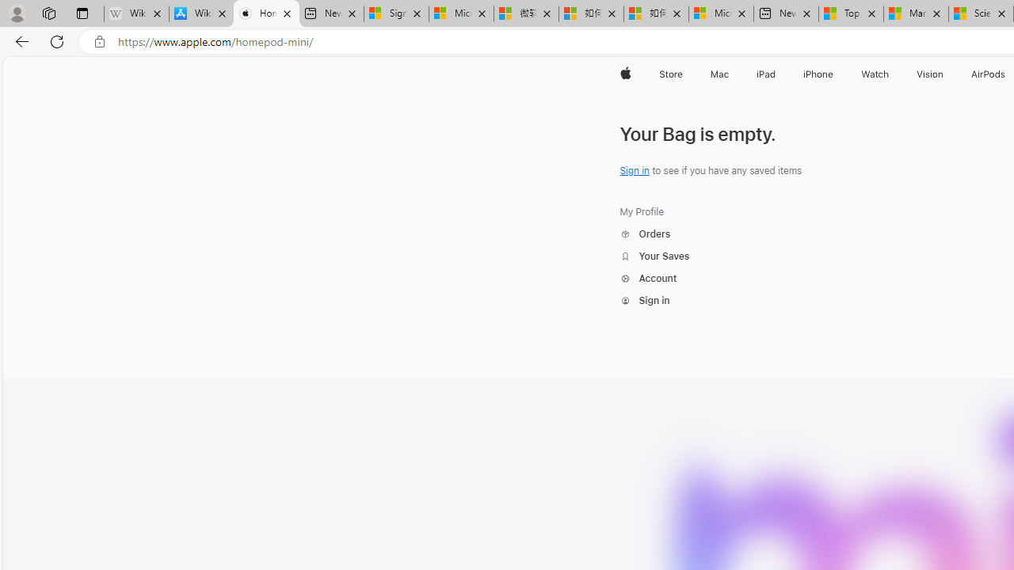 The width and height of the screenshot is (1014, 570). What do you see at coordinates (819, 74) in the screenshot?
I see `iPhone` at bounding box center [819, 74].